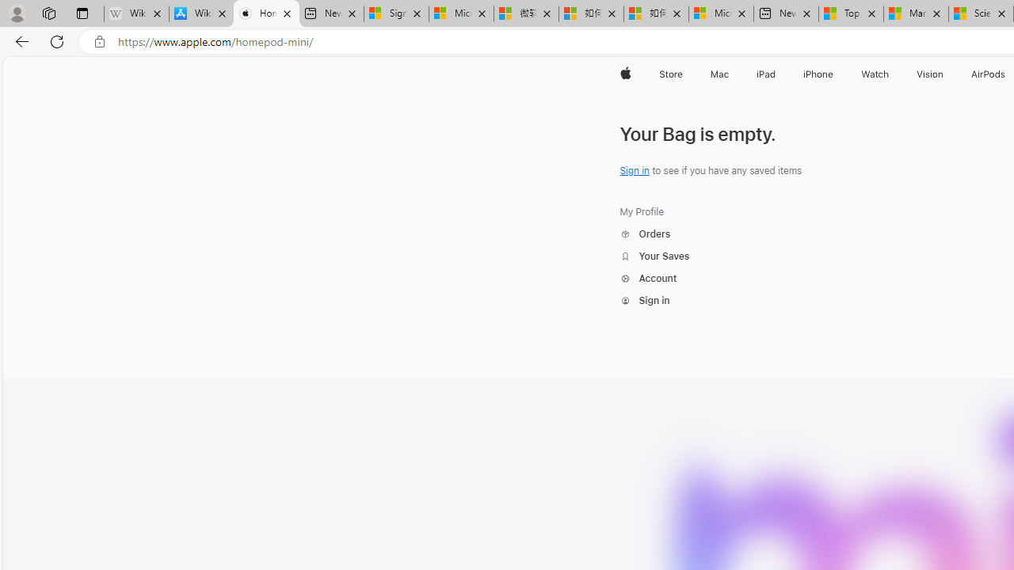 The width and height of the screenshot is (1014, 570). What do you see at coordinates (819, 74) in the screenshot?
I see `iPhone` at bounding box center [819, 74].